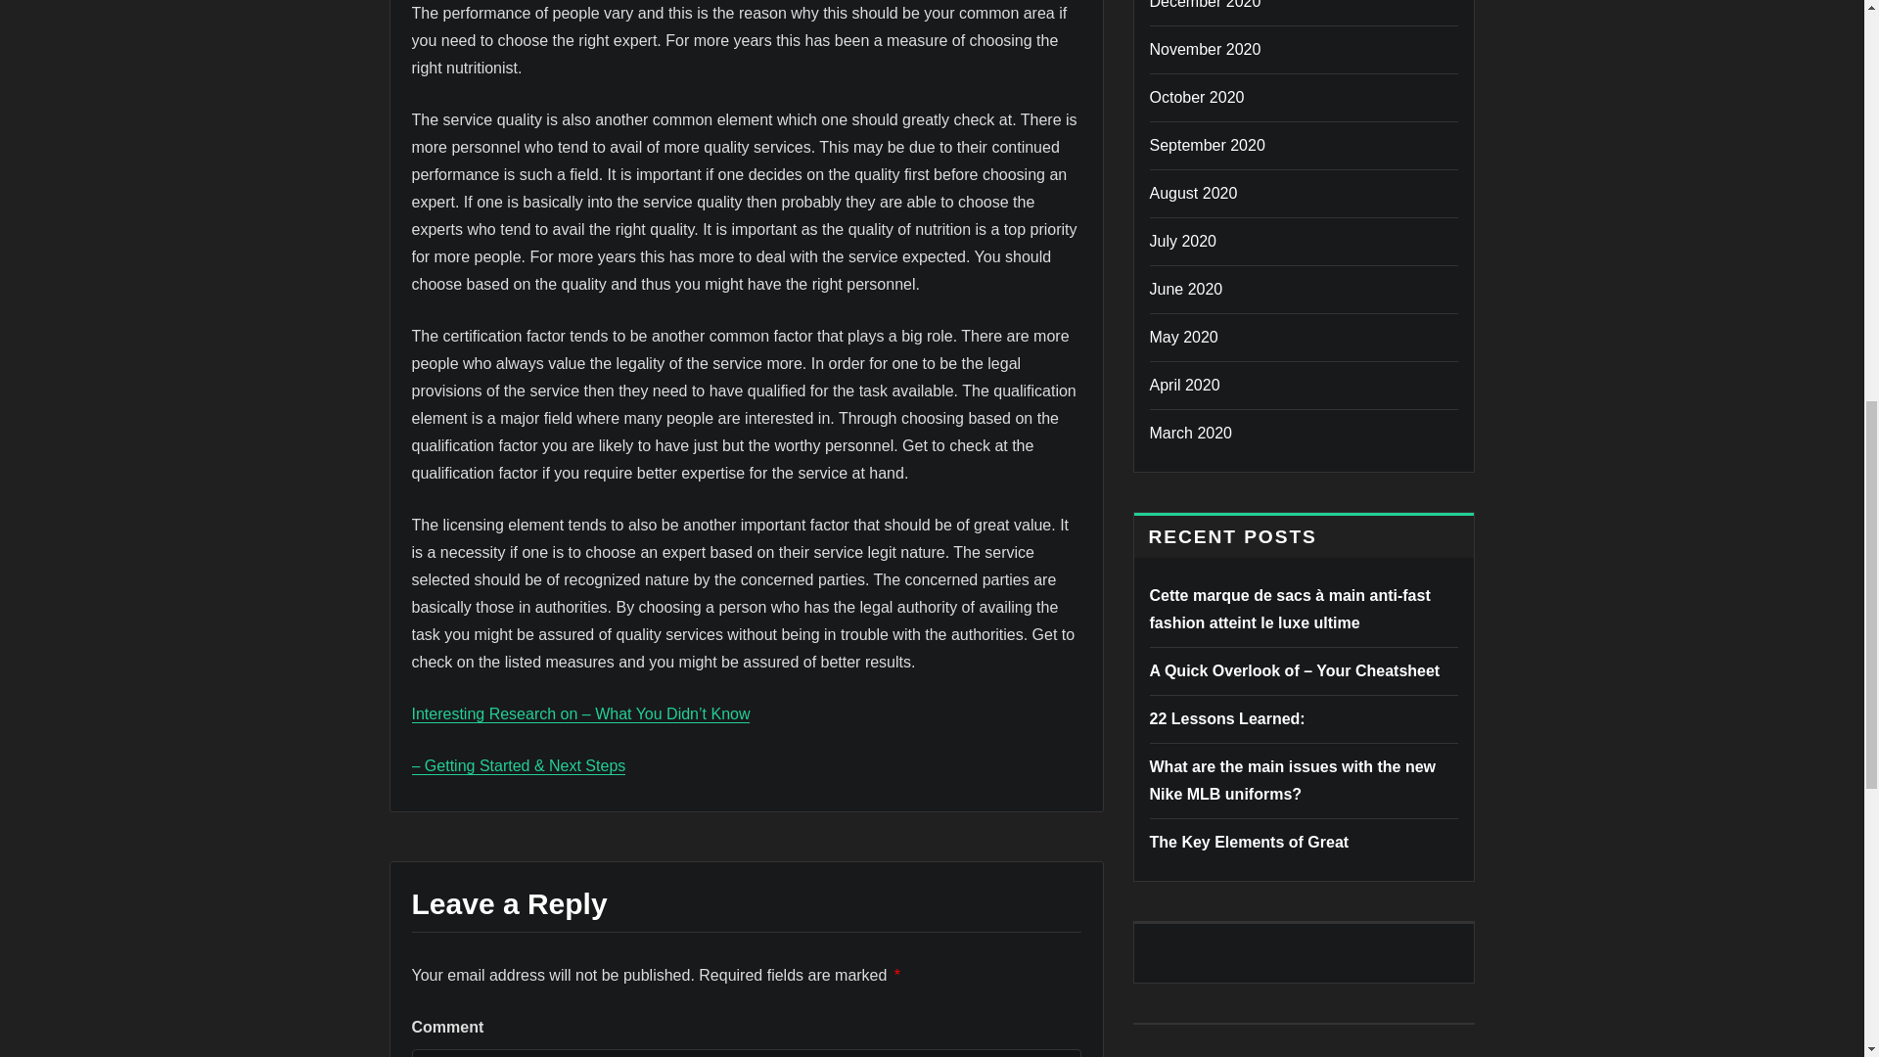 The height and width of the screenshot is (1057, 1879). Describe the element at coordinates (1192, 194) in the screenshot. I see `August 2020` at that location.